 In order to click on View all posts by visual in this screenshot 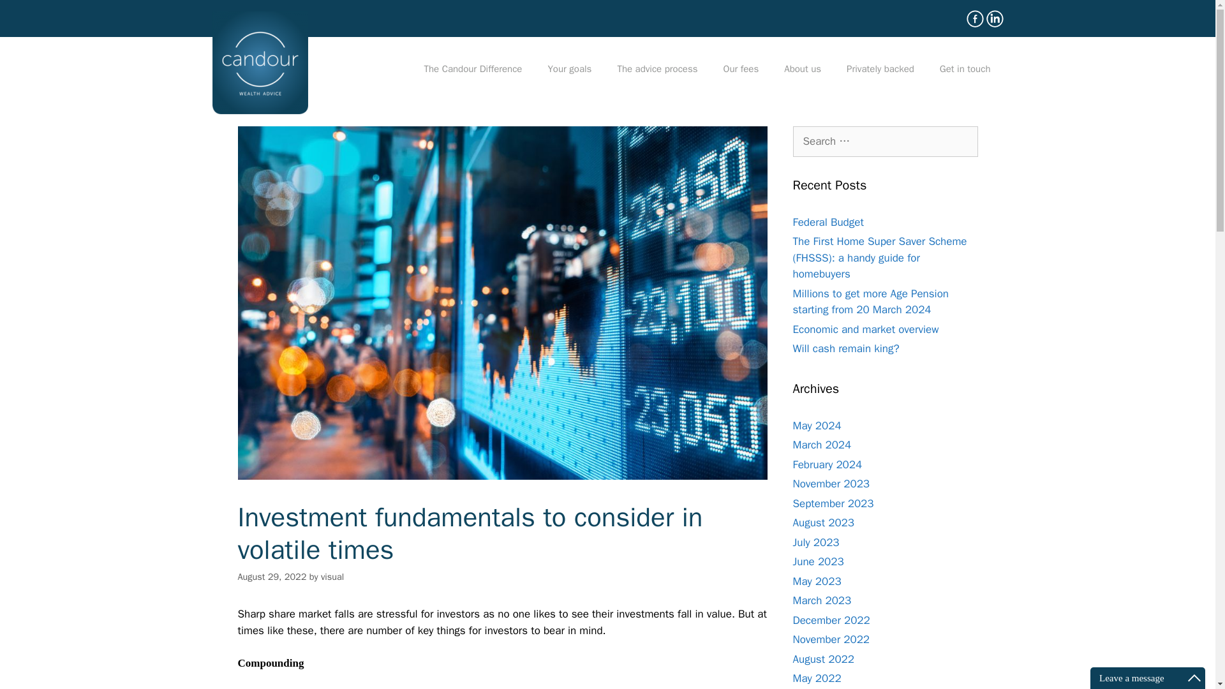, I will do `click(332, 577)`.